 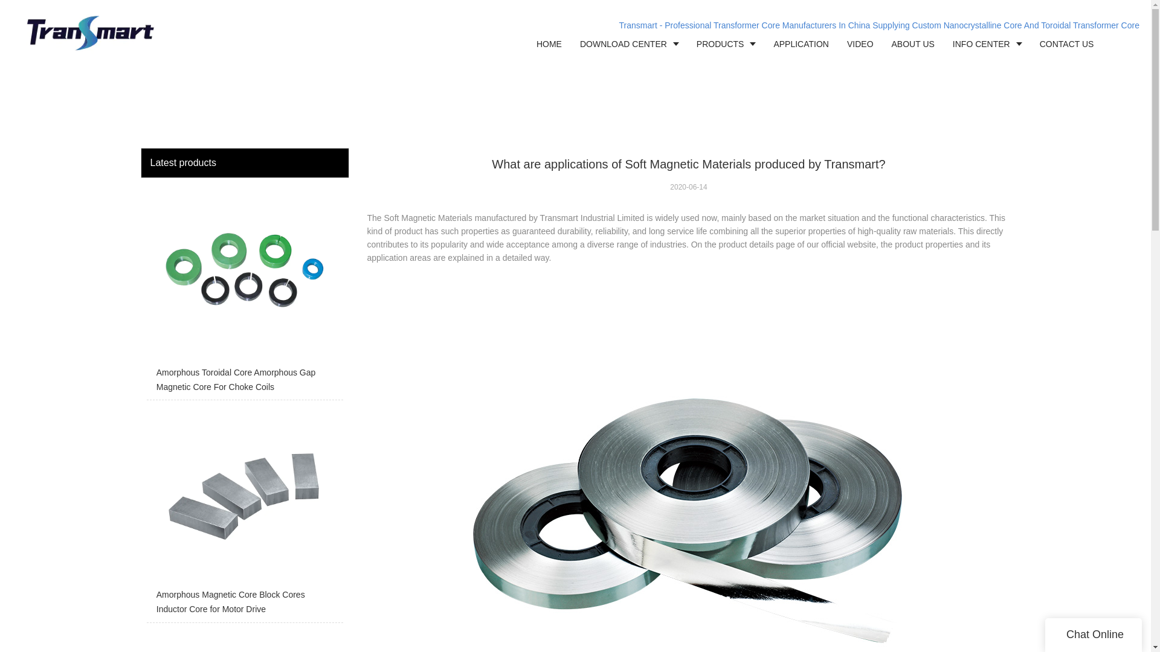 I want to click on CONTACT US, so click(x=1067, y=43).